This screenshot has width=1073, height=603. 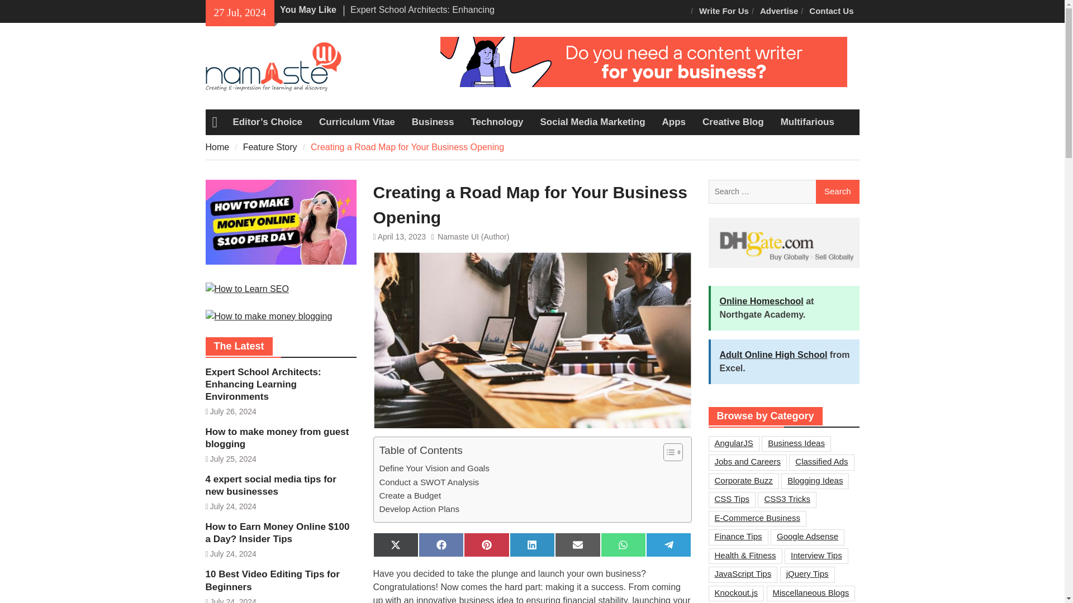 I want to click on Develop Action Plans, so click(x=419, y=509).